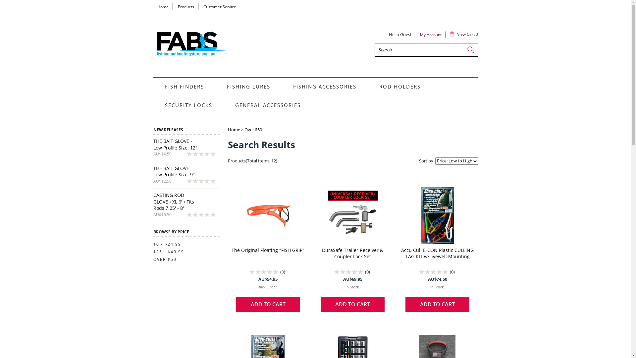 This screenshot has width=636, height=358. What do you see at coordinates (248, 87) in the screenshot?
I see `FISHING LURES` at bounding box center [248, 87].